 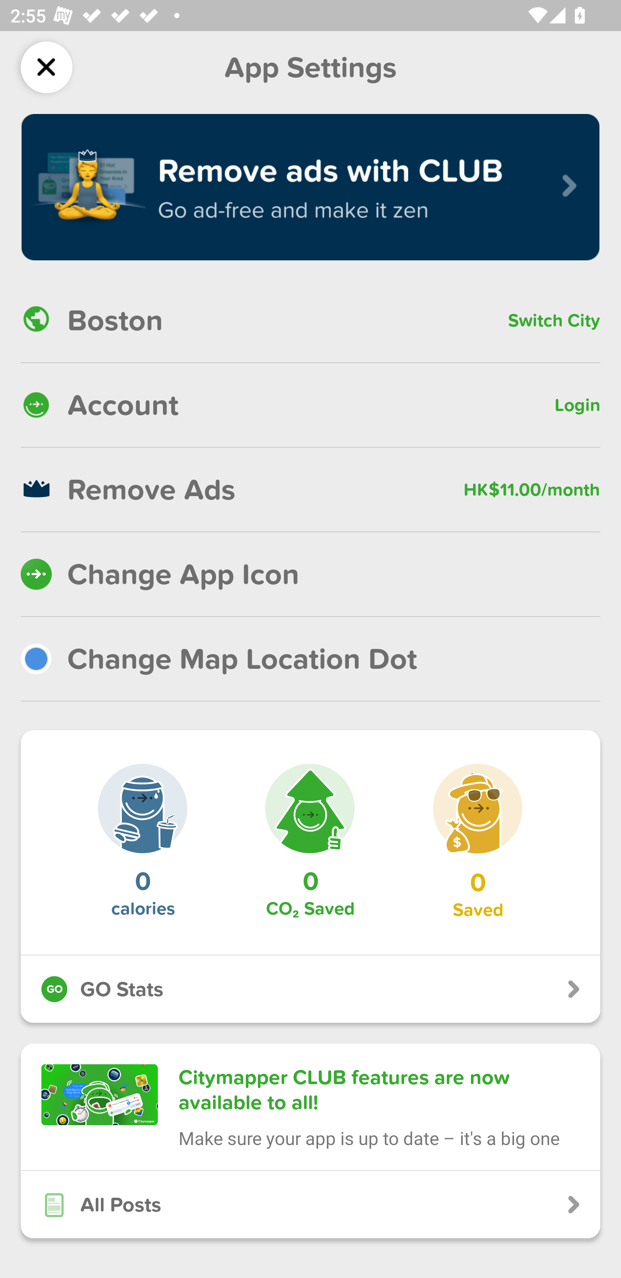 I want to click on Boston Switch City, so click(x=310, y=320).